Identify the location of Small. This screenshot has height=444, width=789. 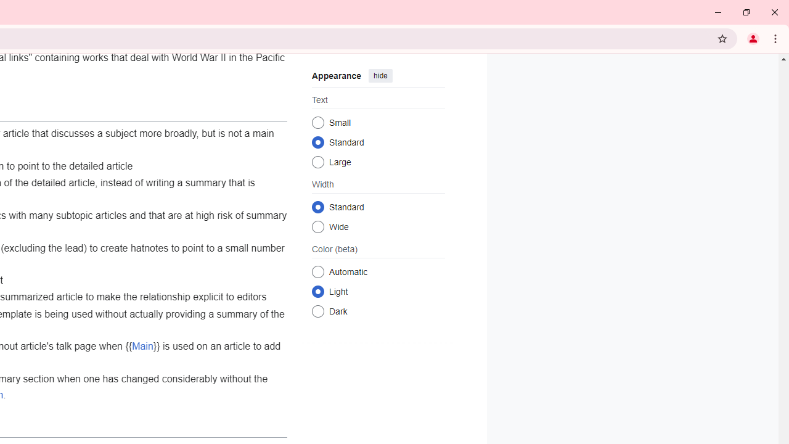
(318, 122).